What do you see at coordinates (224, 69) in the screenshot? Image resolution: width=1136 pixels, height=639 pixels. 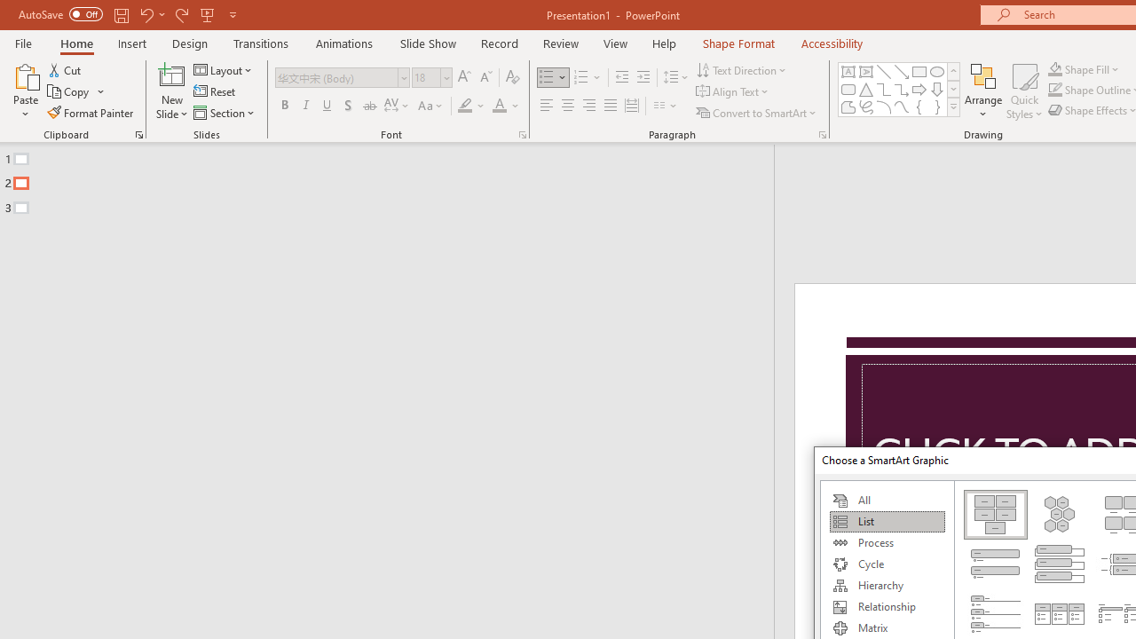 I see `Layout` at bounding box center [224, 69].